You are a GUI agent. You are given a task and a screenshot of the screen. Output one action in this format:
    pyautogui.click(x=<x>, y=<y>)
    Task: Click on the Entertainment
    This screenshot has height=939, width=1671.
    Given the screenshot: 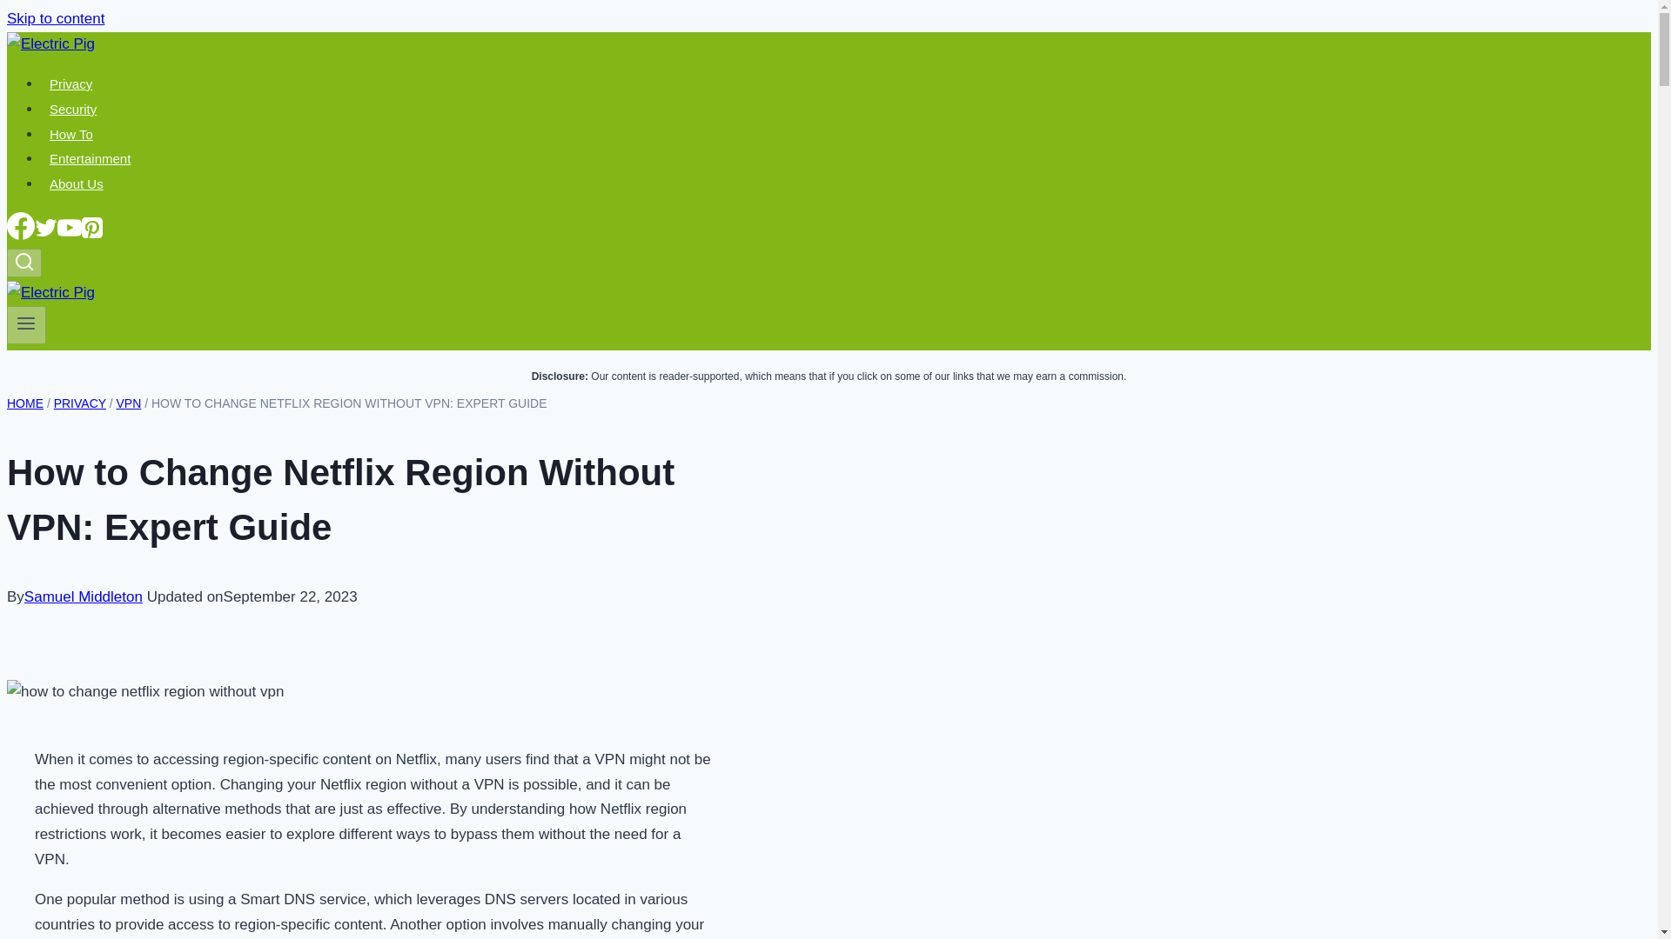 What is the action you would take?
    pyautogui.click(x=91, y=158)
    